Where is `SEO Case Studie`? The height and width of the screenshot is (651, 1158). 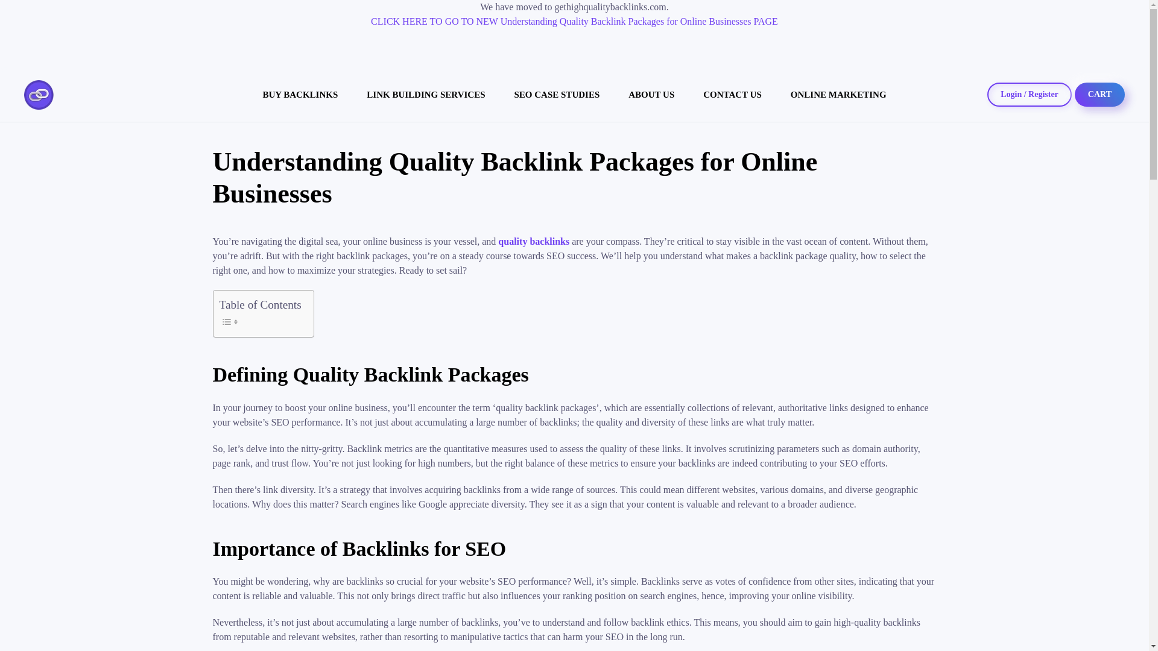 SEO Case Studie is located at coordinates (557, 94).